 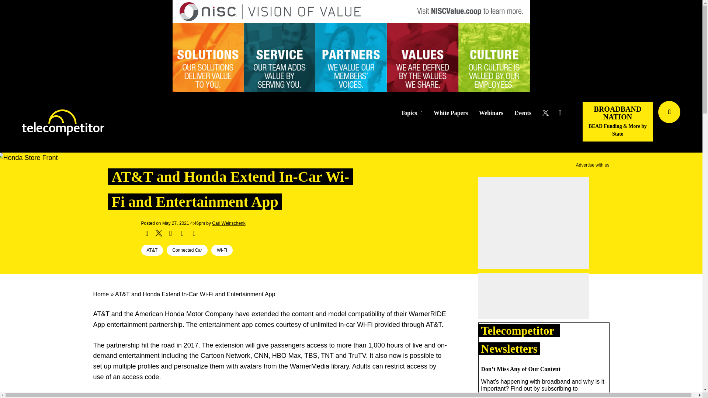 What do you see at coordinates (182, 233) in the screenshot?
I see `Pinterest` at bounding box center [182, 233].